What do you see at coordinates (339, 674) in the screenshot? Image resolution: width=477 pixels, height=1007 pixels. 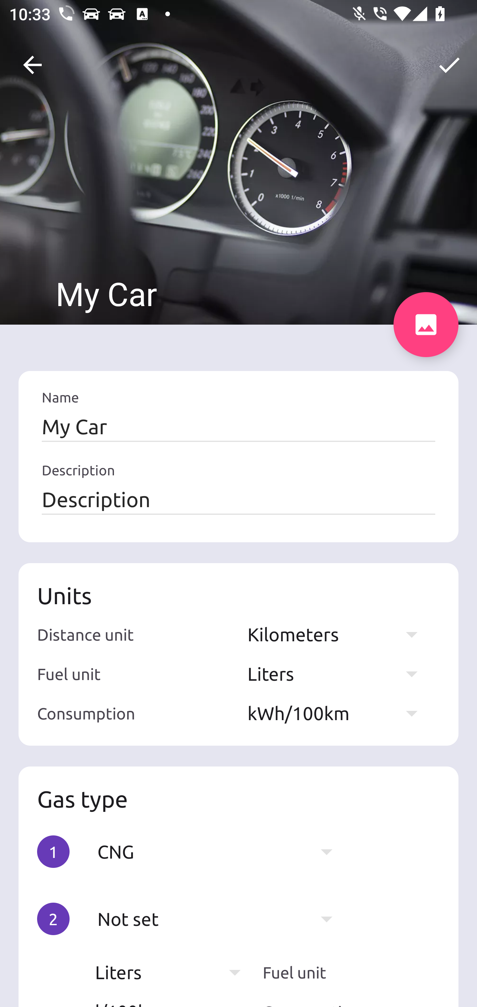 I see `Liters` at bounding box center [339, 674].